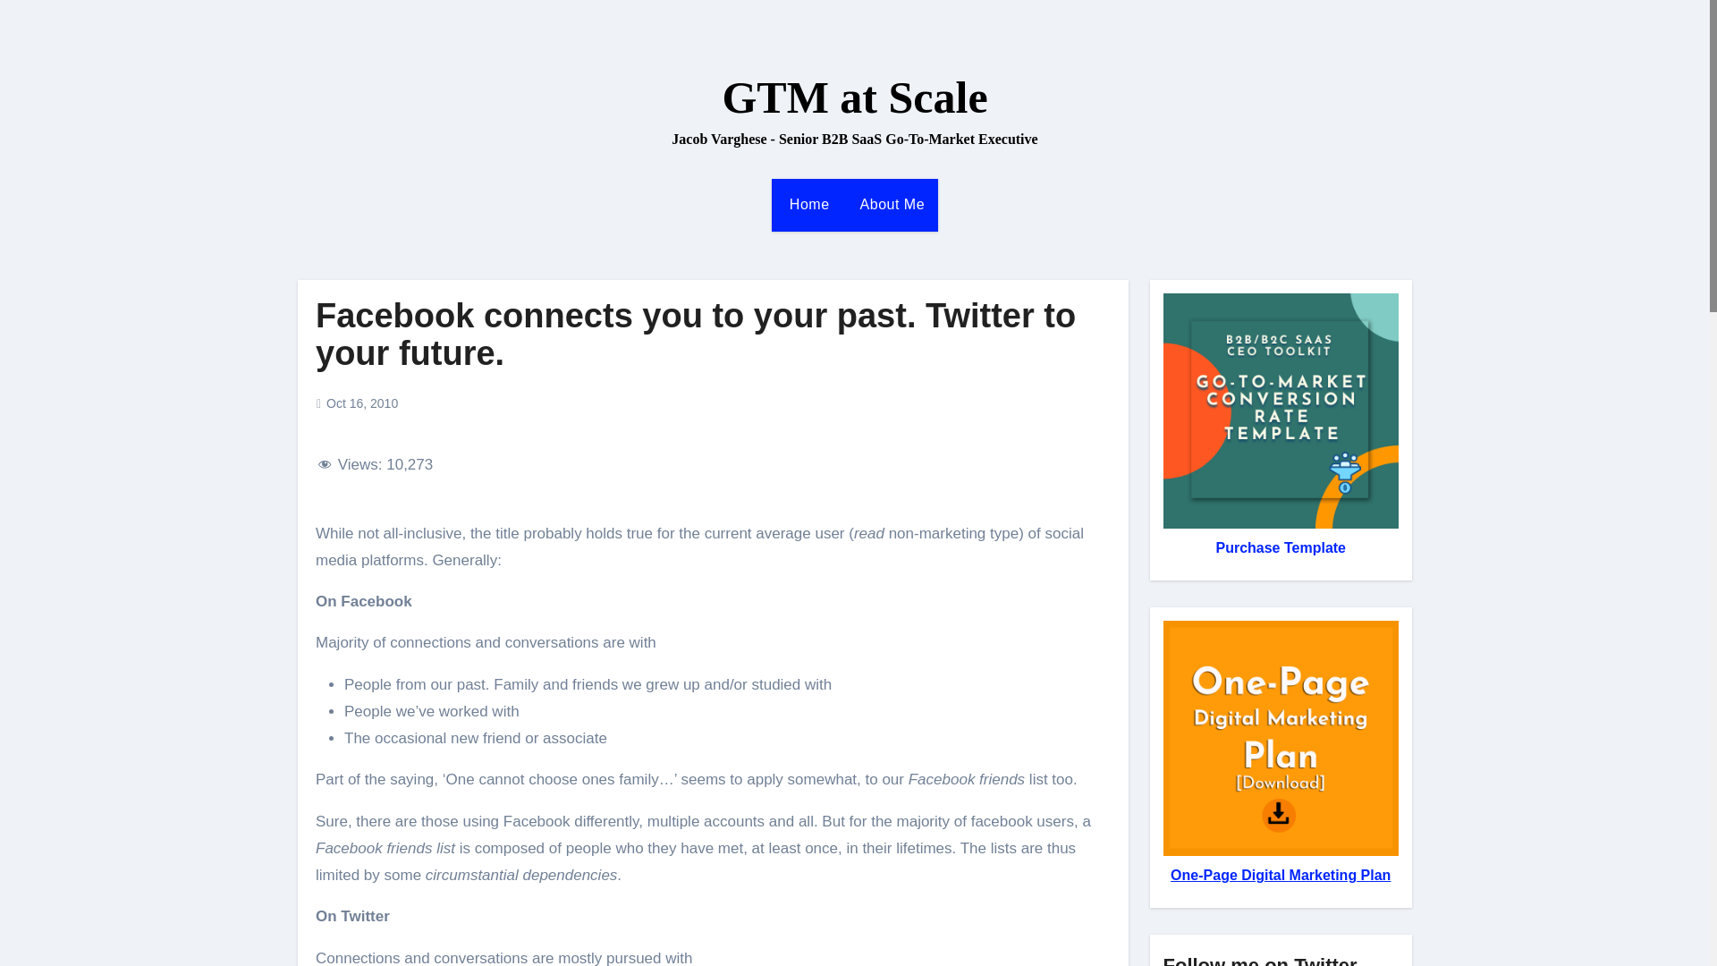 The width and height of the screenshot is (1717, 966). I want to click on B2B SaaS Marketing Executive , so click(891, 204).